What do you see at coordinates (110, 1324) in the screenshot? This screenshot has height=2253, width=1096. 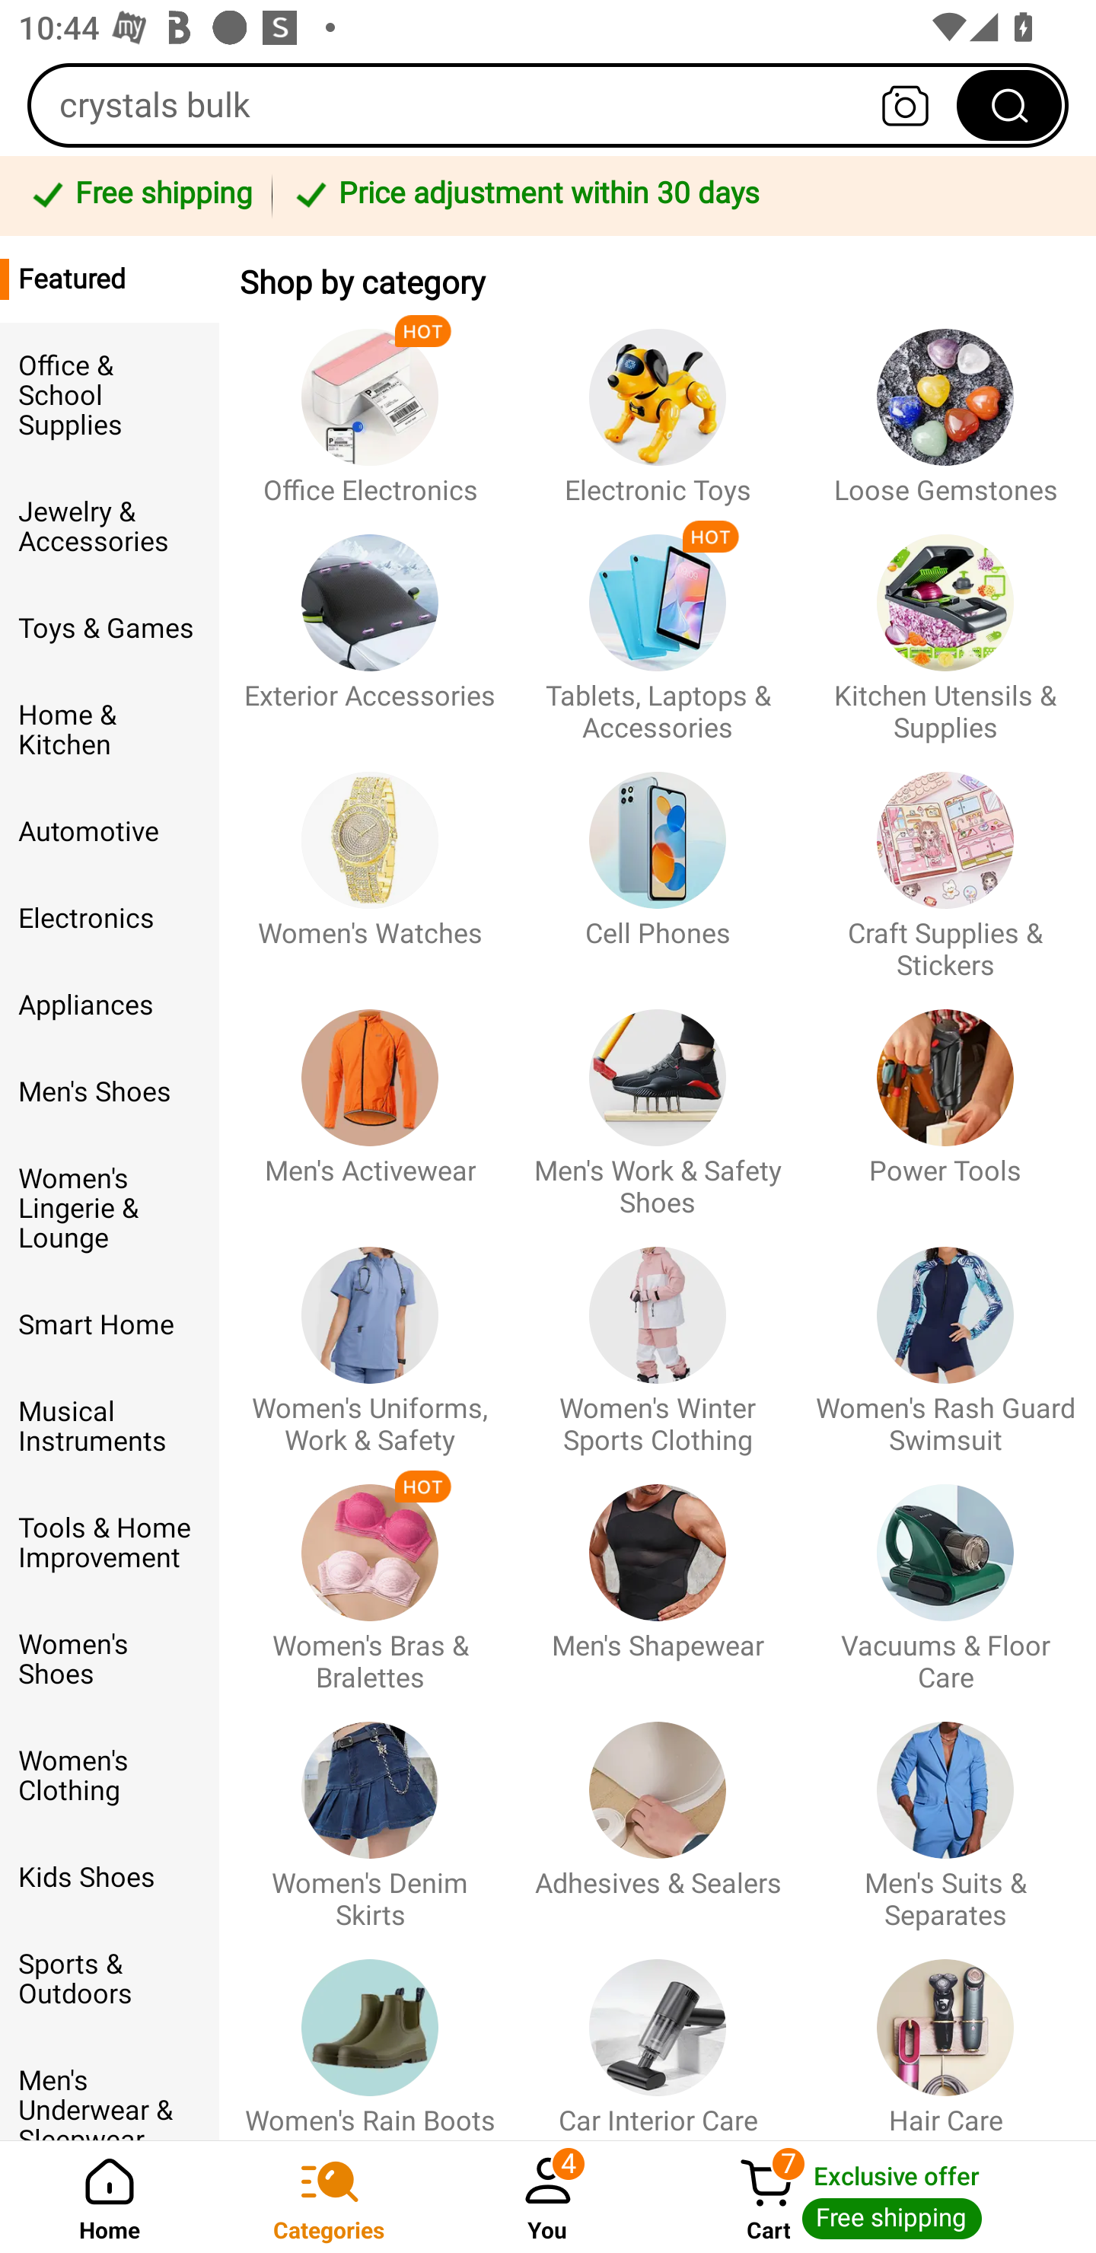 I see `Smart Home` at bounding box center [110, 1324].